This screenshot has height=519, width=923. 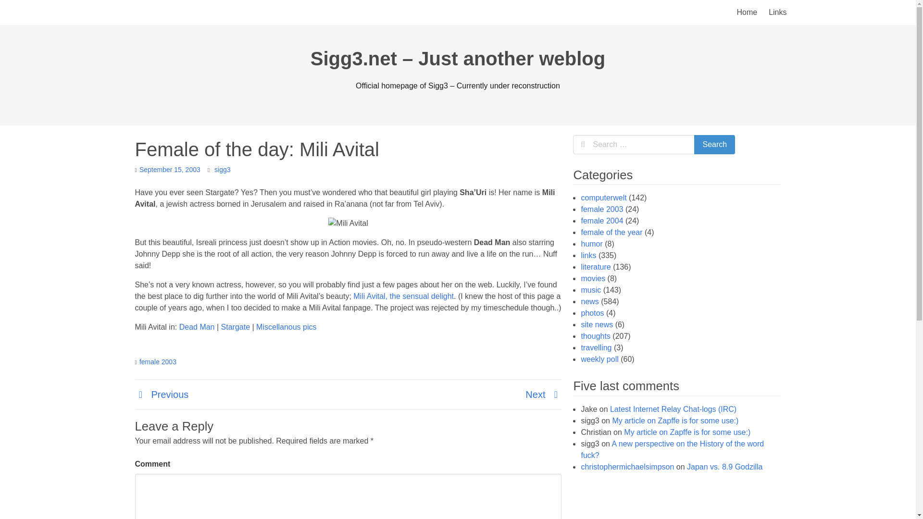 What do you see at coordinates (162, 394) in the screenshot?
I see `Previous` at bounding box center [162, 394].